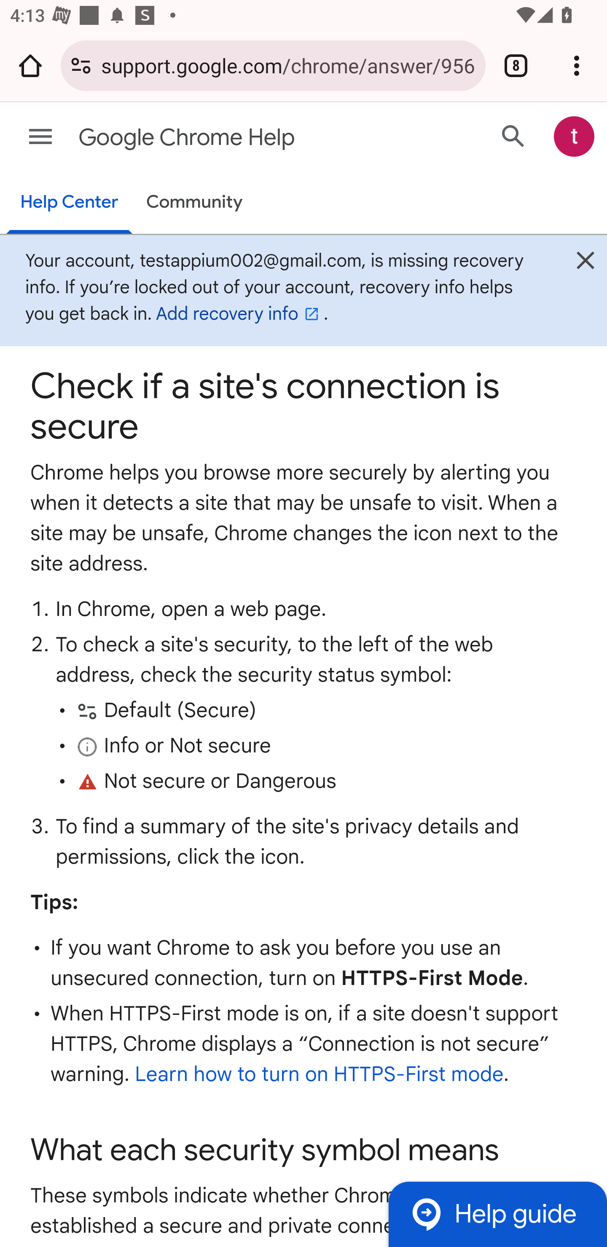 The height and width of the screenshot is (1247, 607). Describe the element at coordinates (516, 65) in the screenshot. I see `Switch or close tabs` at that location.